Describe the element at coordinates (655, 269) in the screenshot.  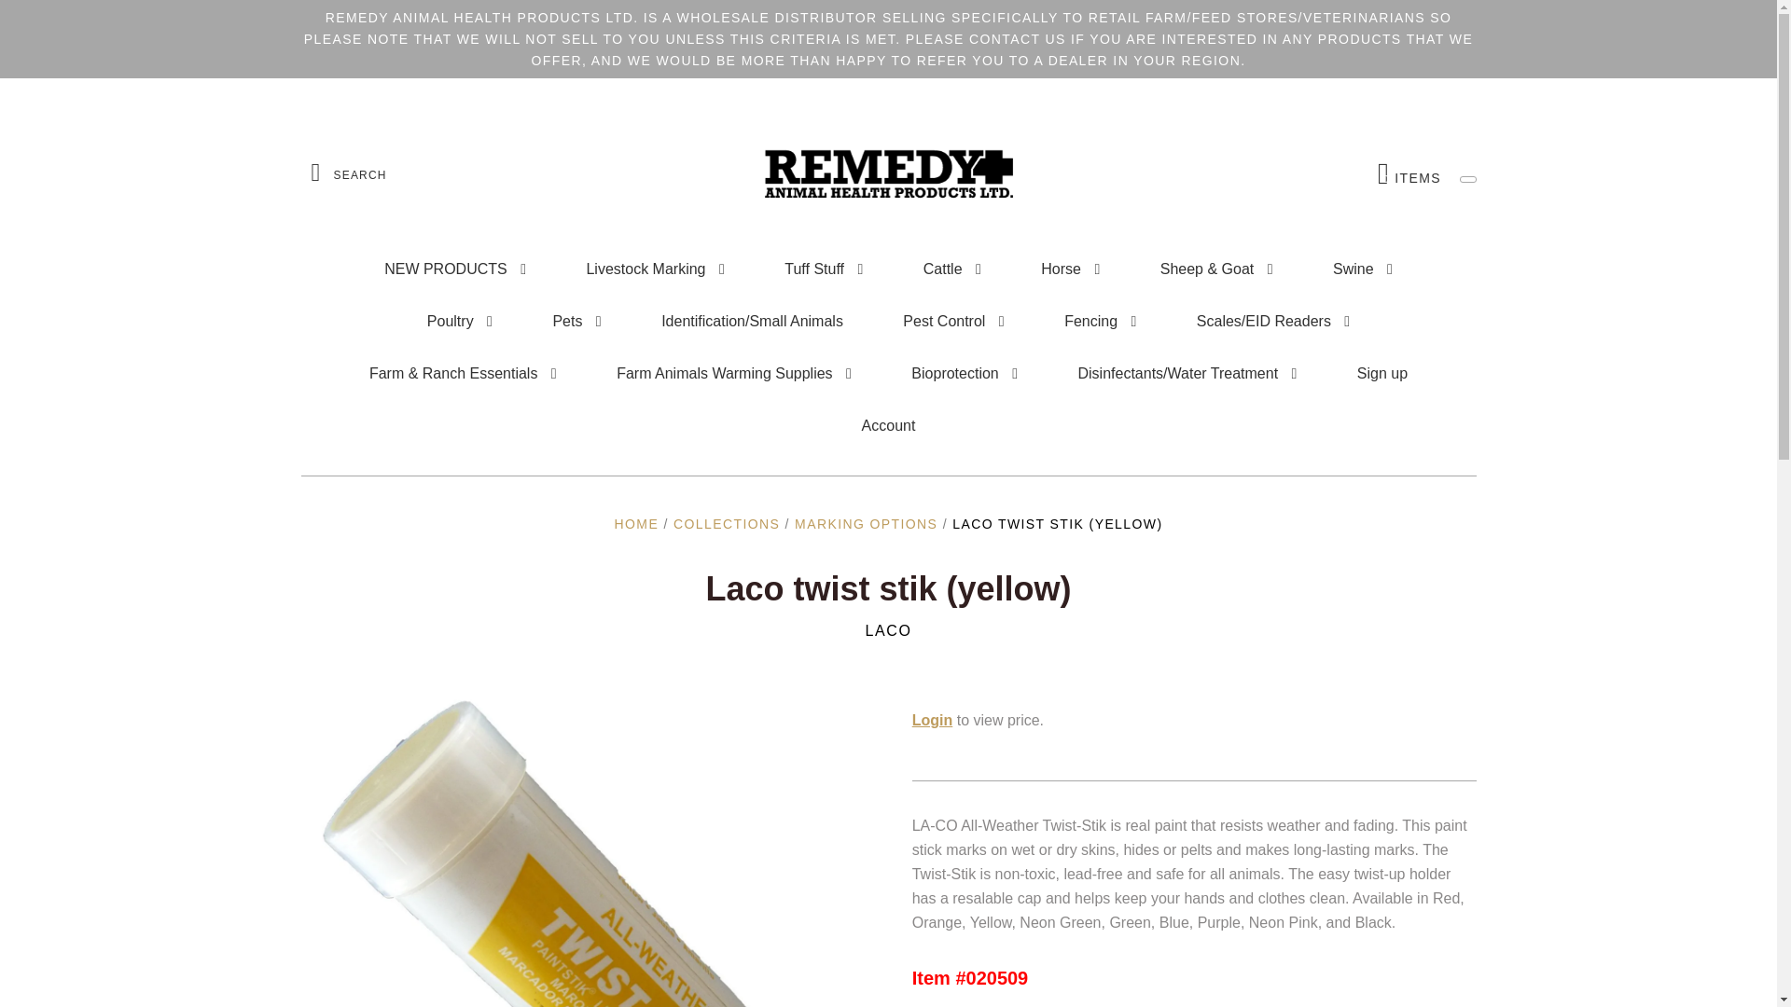
I see `Livestock Marking` at that location.